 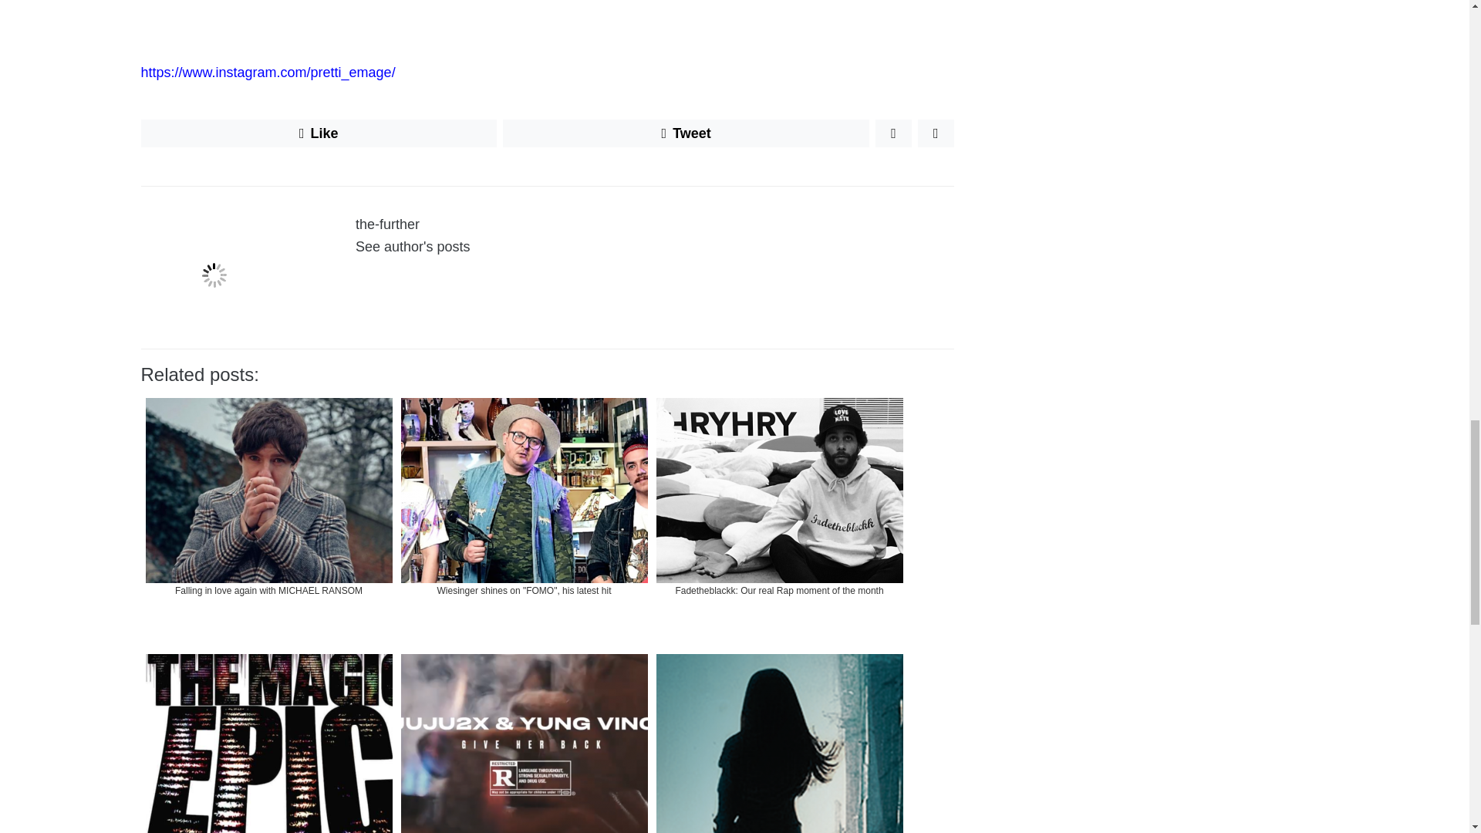 I want to click on the-further, so click(x=387, y=224).